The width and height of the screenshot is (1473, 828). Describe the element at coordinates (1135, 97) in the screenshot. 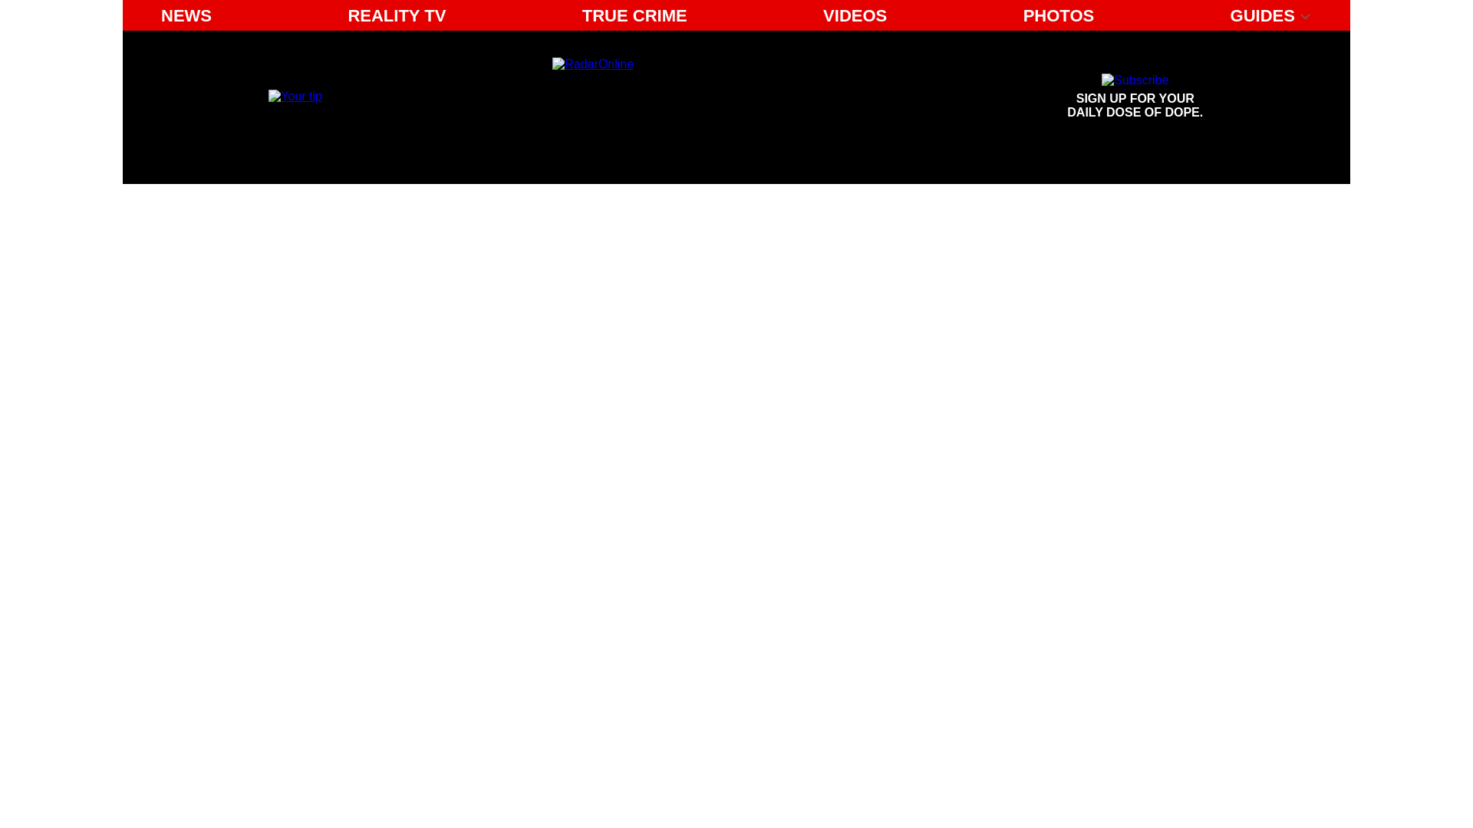

I see `PHOTOS` at that location.